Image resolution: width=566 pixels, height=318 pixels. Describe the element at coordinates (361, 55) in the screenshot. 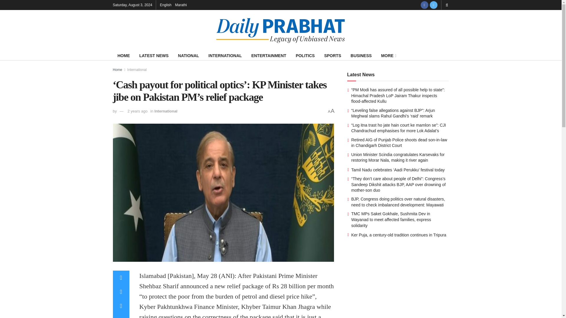

I see `BUSINESS` at that location.